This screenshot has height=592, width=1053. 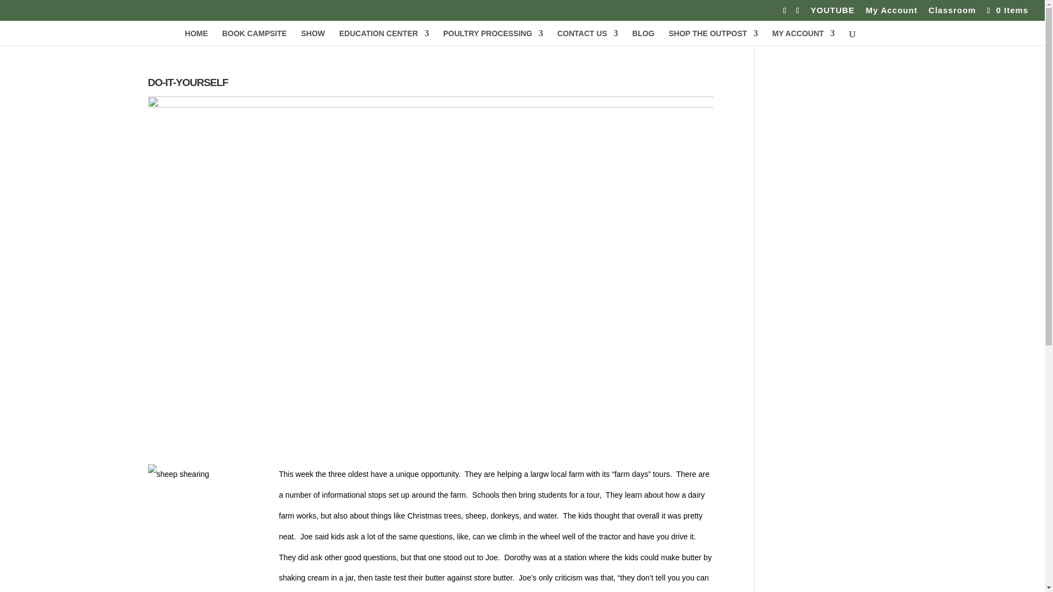 What do you see at coordinates (891, 13) in the screenshot?
I see `My Account` at bounding box center [891, 13].